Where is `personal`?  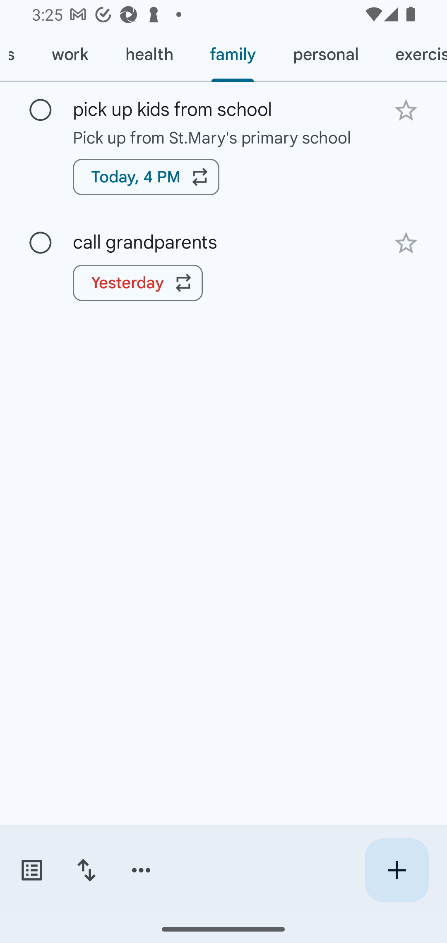 personal is located at coordinates (325, 55).